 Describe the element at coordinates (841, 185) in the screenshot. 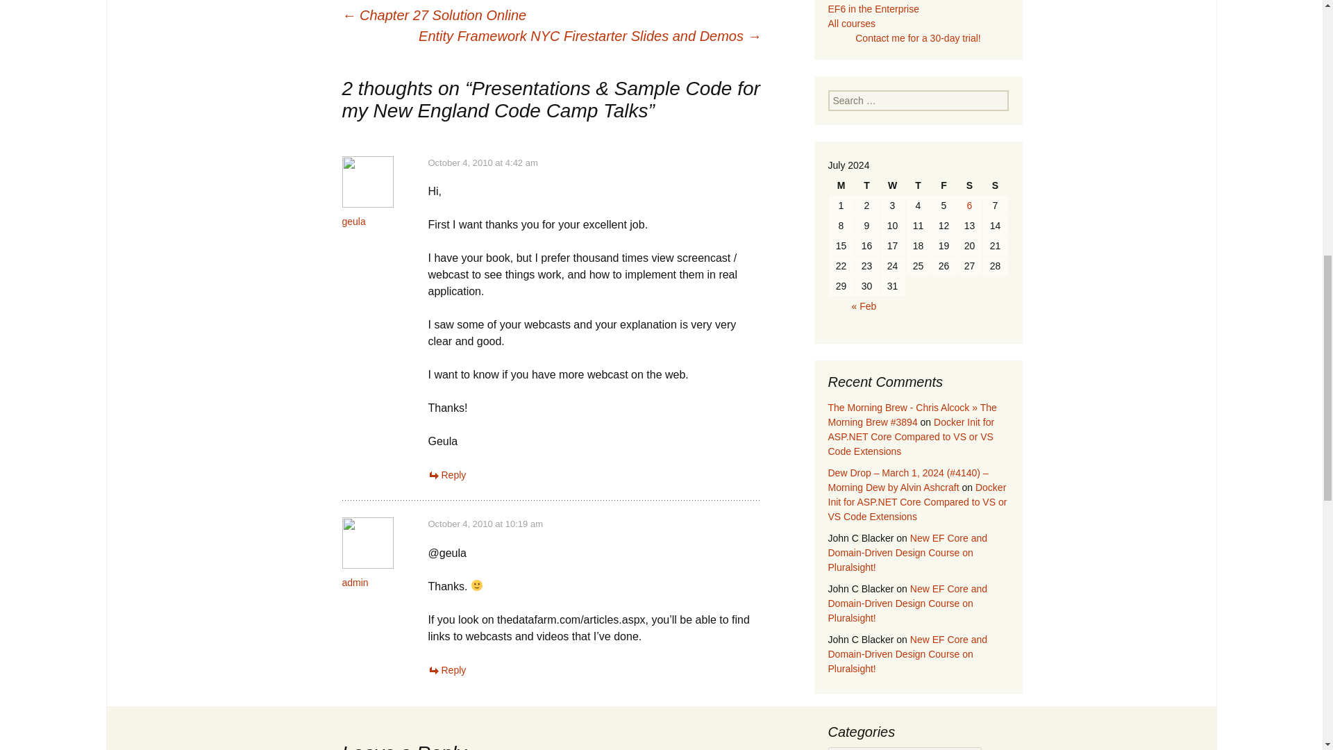

I see `Monday` at that location.